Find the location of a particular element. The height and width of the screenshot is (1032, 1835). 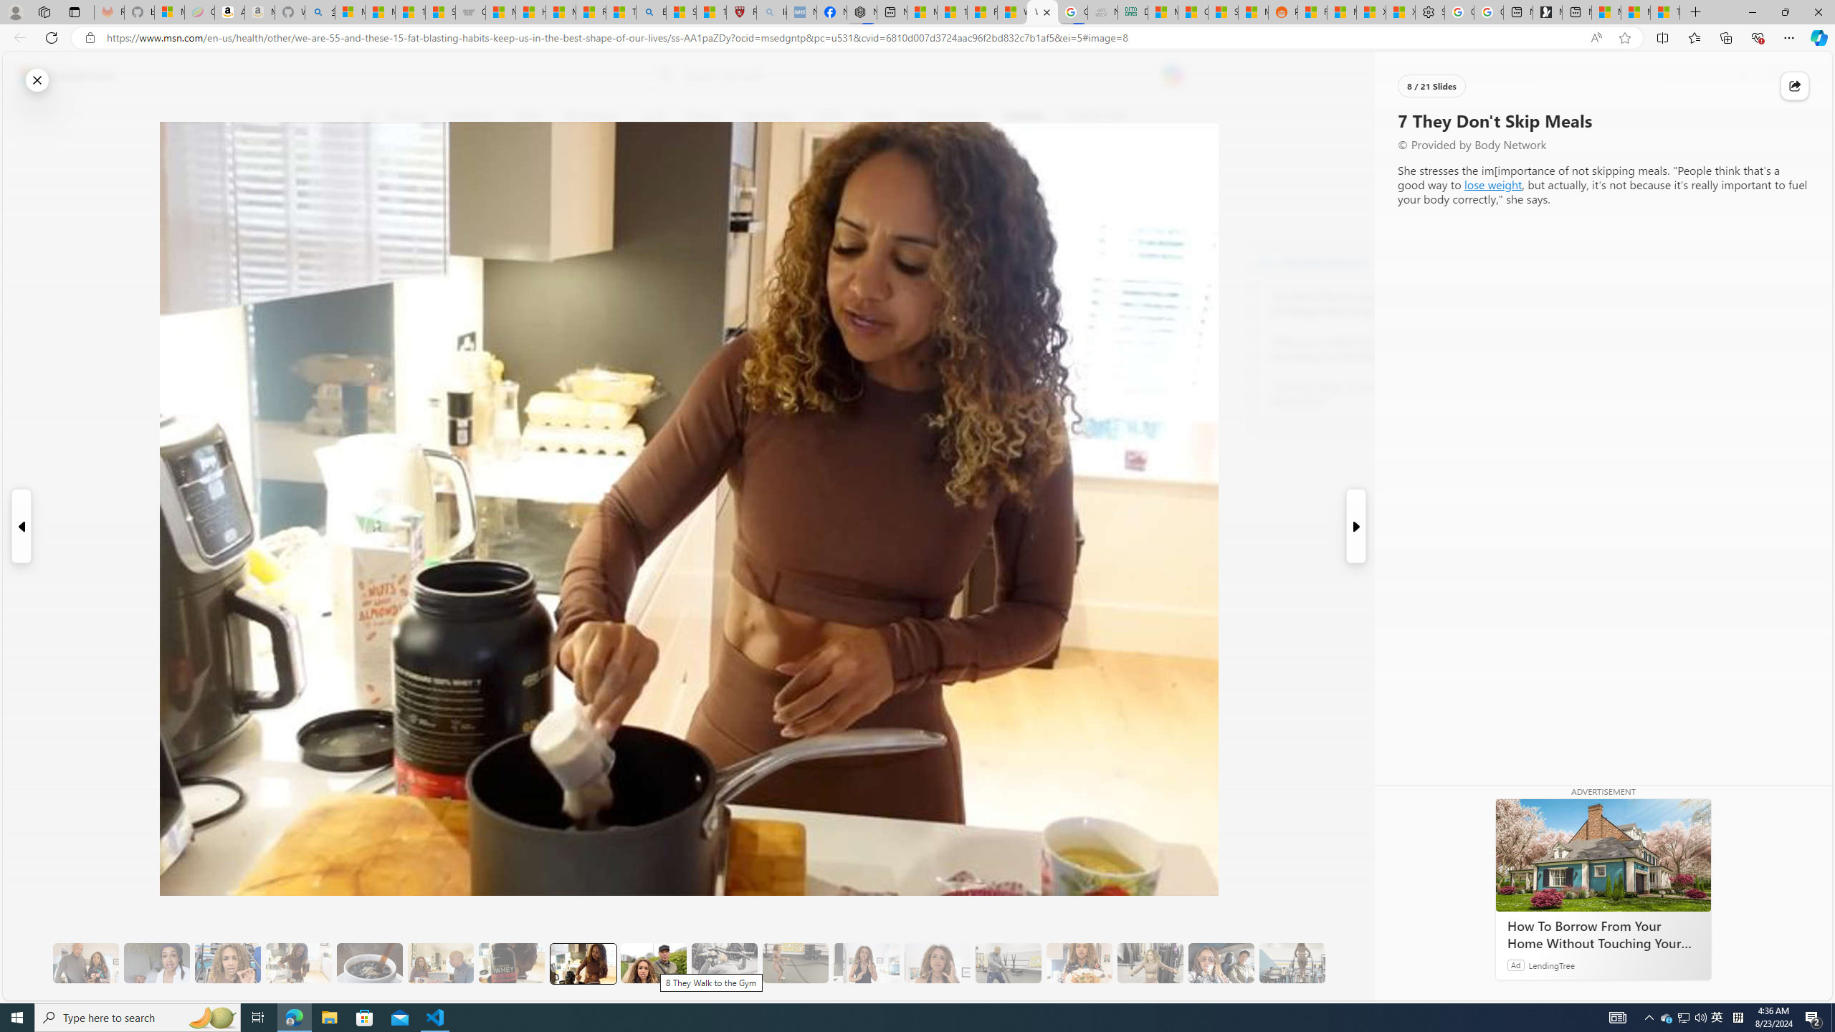

Politics is located at coordinates (880, 117).